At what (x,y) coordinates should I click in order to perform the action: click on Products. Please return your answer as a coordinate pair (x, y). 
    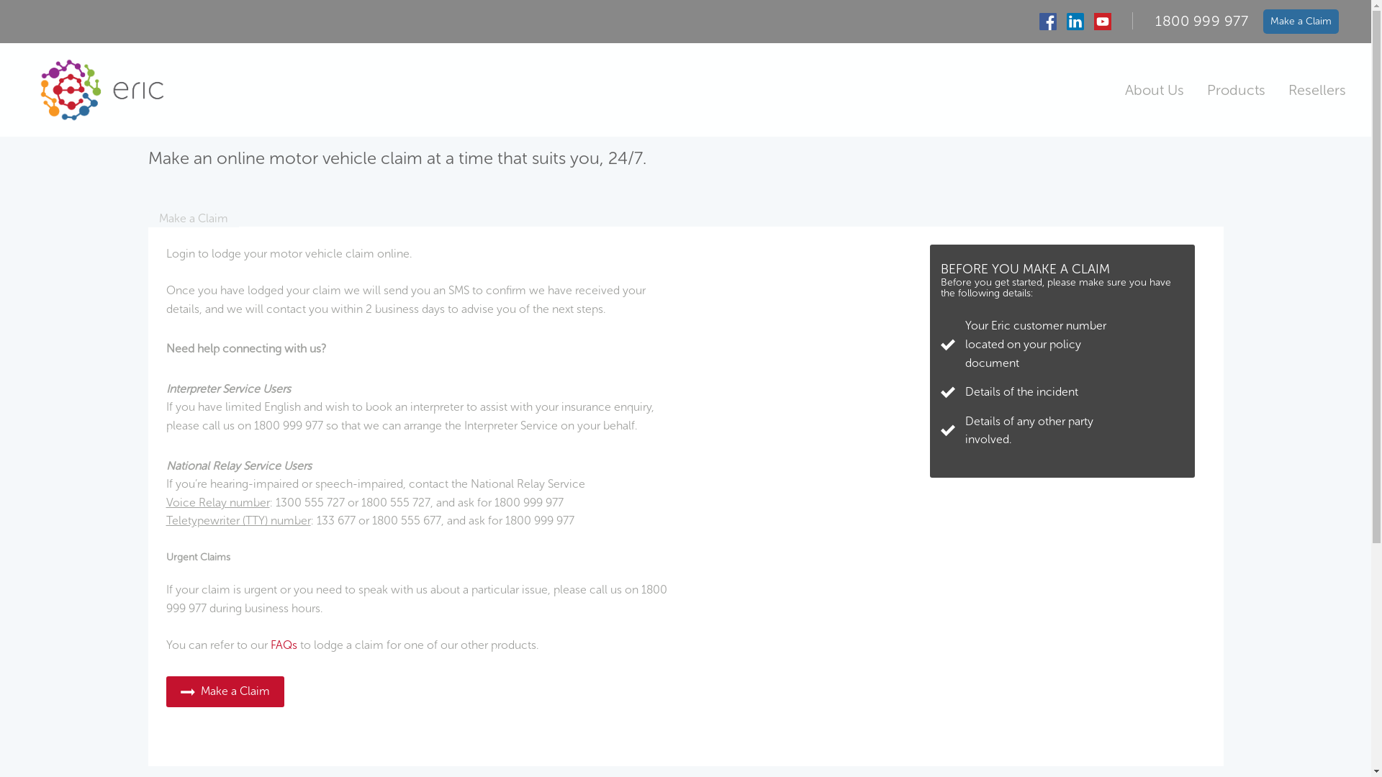
    Looking at the image, I should click on (1237, 90).